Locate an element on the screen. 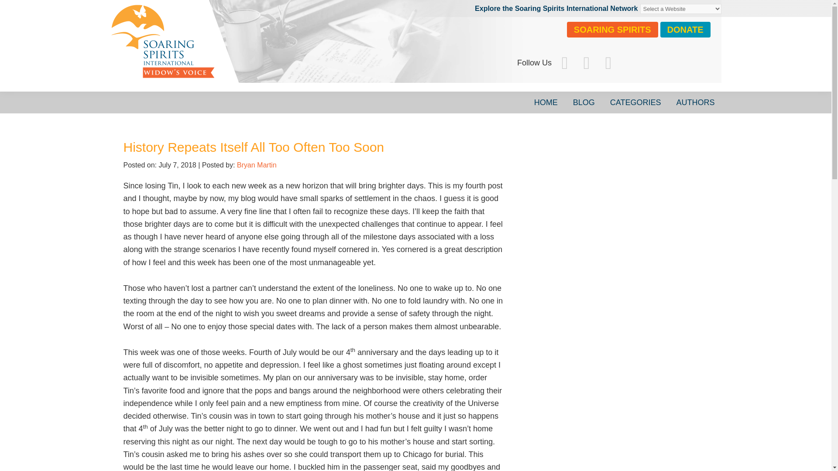  YouTube is located at coordinates (608, 63).